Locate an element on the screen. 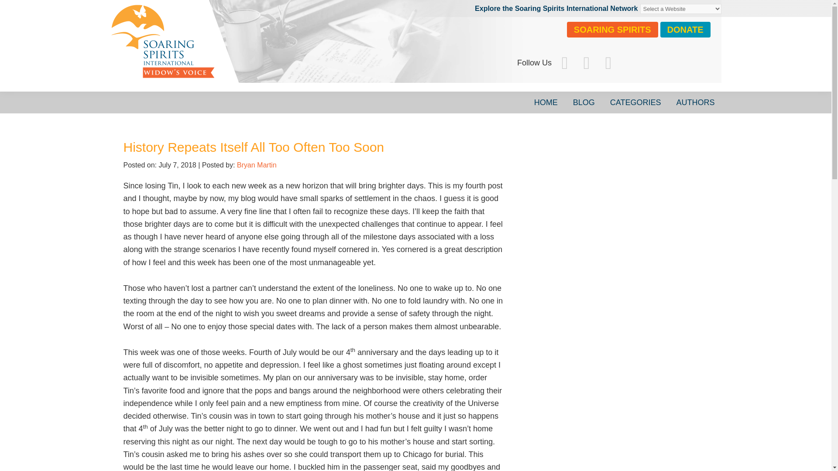  YouTube is located at coordinates (608, 63).